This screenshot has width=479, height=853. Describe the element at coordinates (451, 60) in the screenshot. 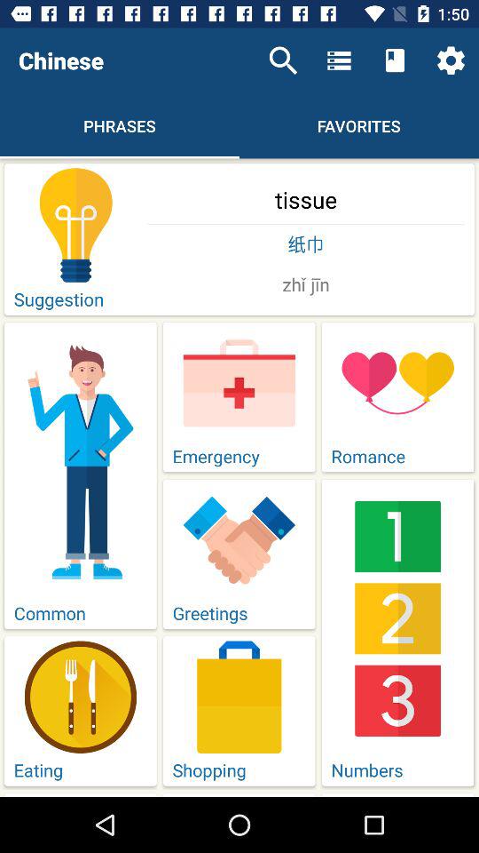

I see `launch icon above the tissue item` at that location.